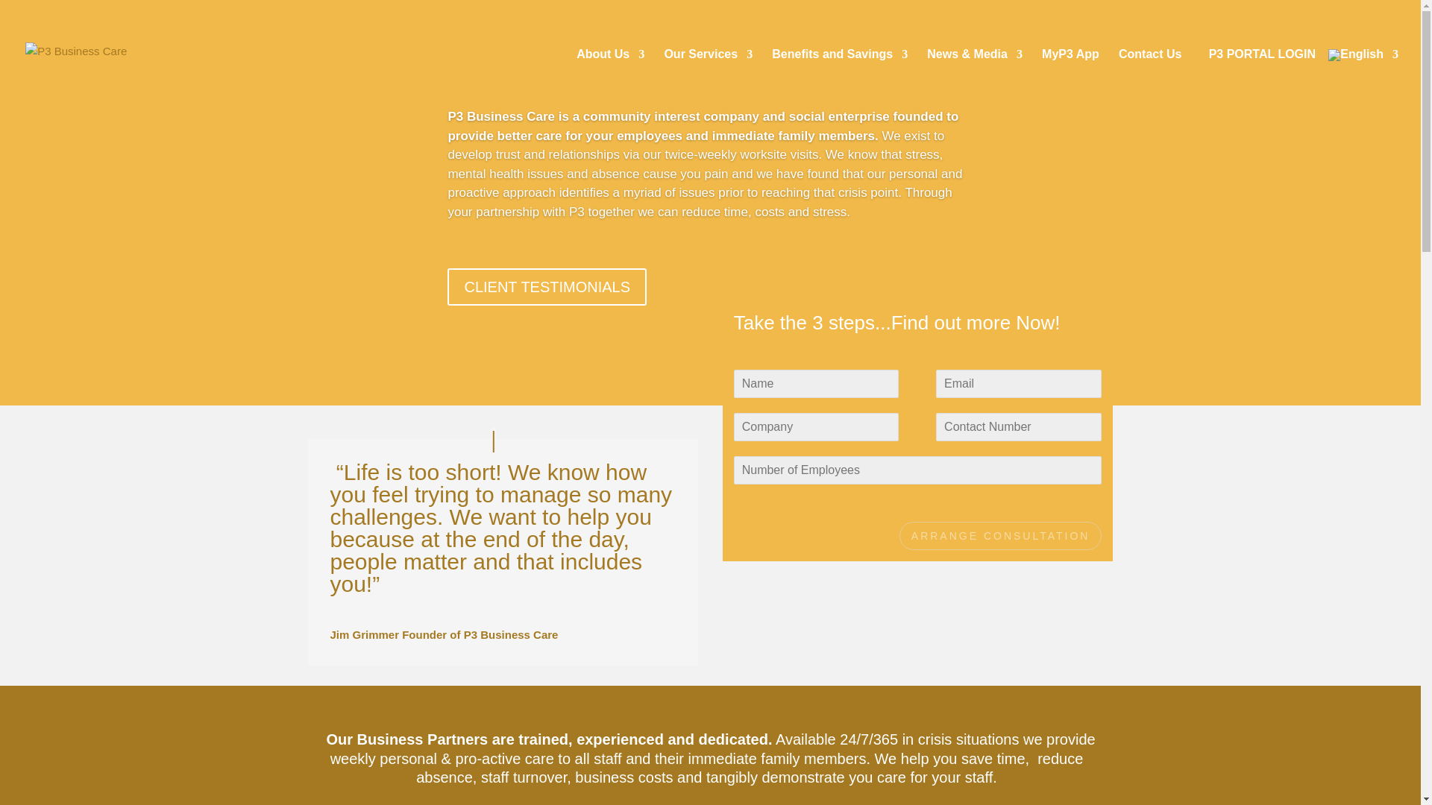 The image size is (1432, 805). What do you see at coordinates (840, 74) in the screenshot?
I see `Benefits and Savings` at bounding box center [840, 74].